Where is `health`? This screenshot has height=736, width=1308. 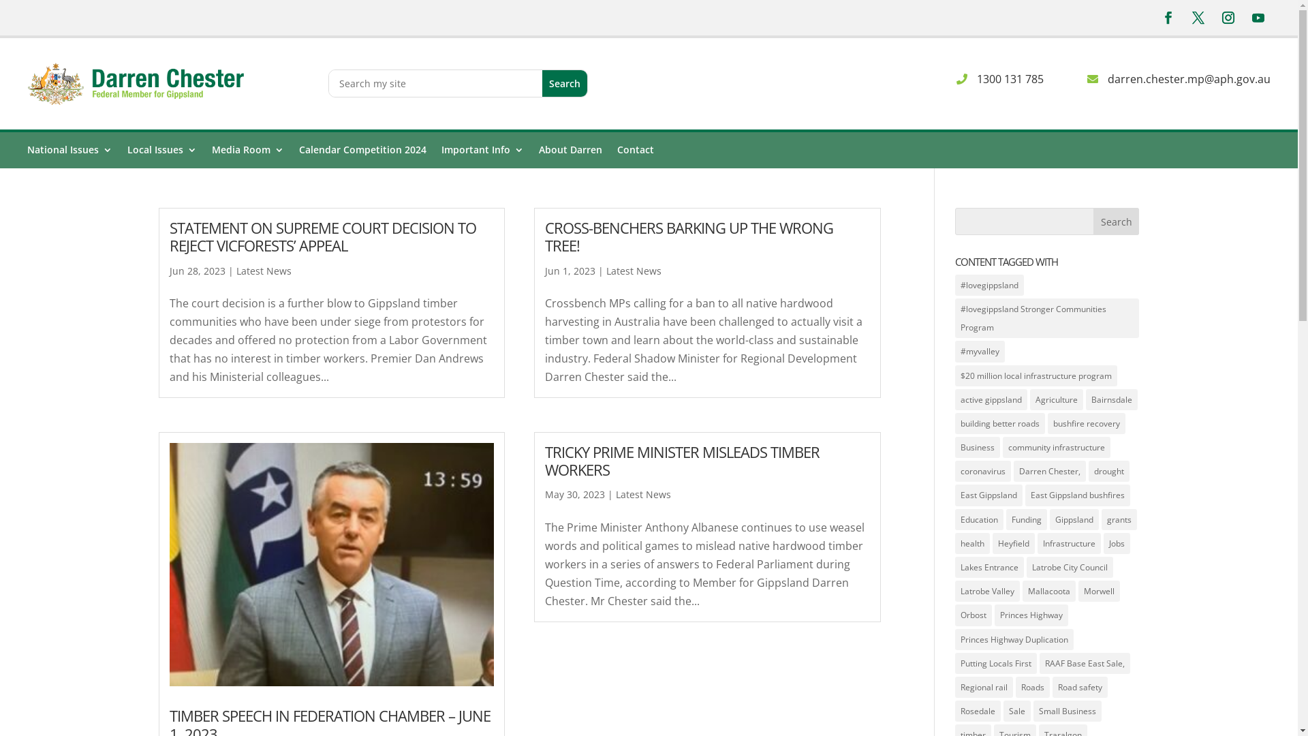 health is located at coordinates (973, 544).